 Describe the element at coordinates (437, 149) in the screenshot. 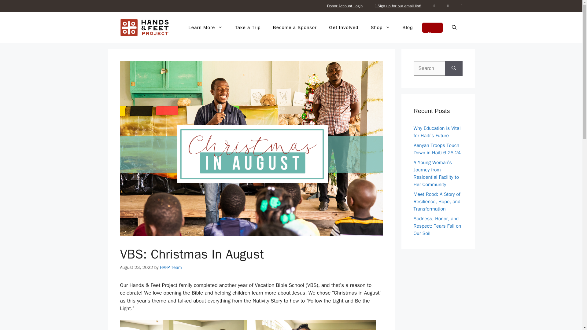

I see `Kenyan Troops Touch Down in Haiti 6.26.24` at that location.